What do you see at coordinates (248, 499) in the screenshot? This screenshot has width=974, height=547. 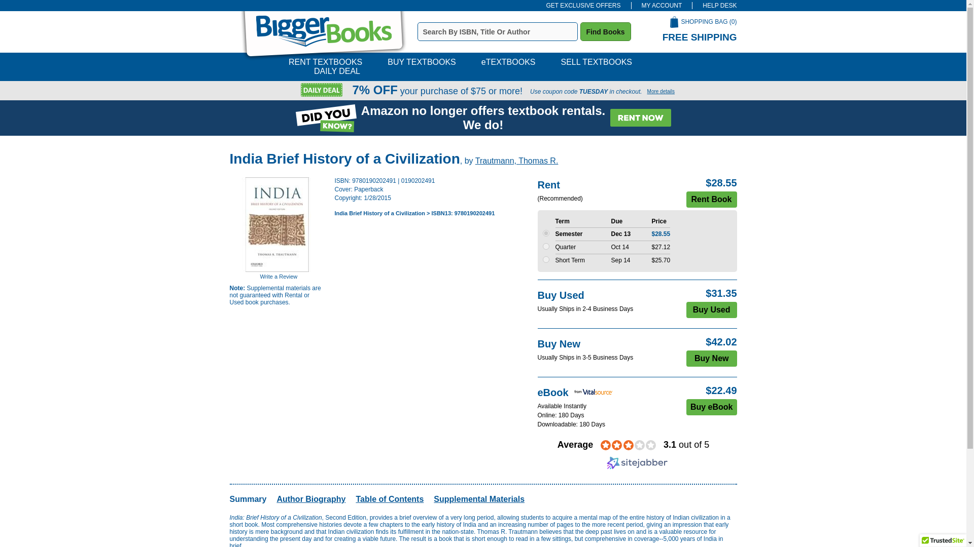 I see `Summary` at bounding box center [248, 499].